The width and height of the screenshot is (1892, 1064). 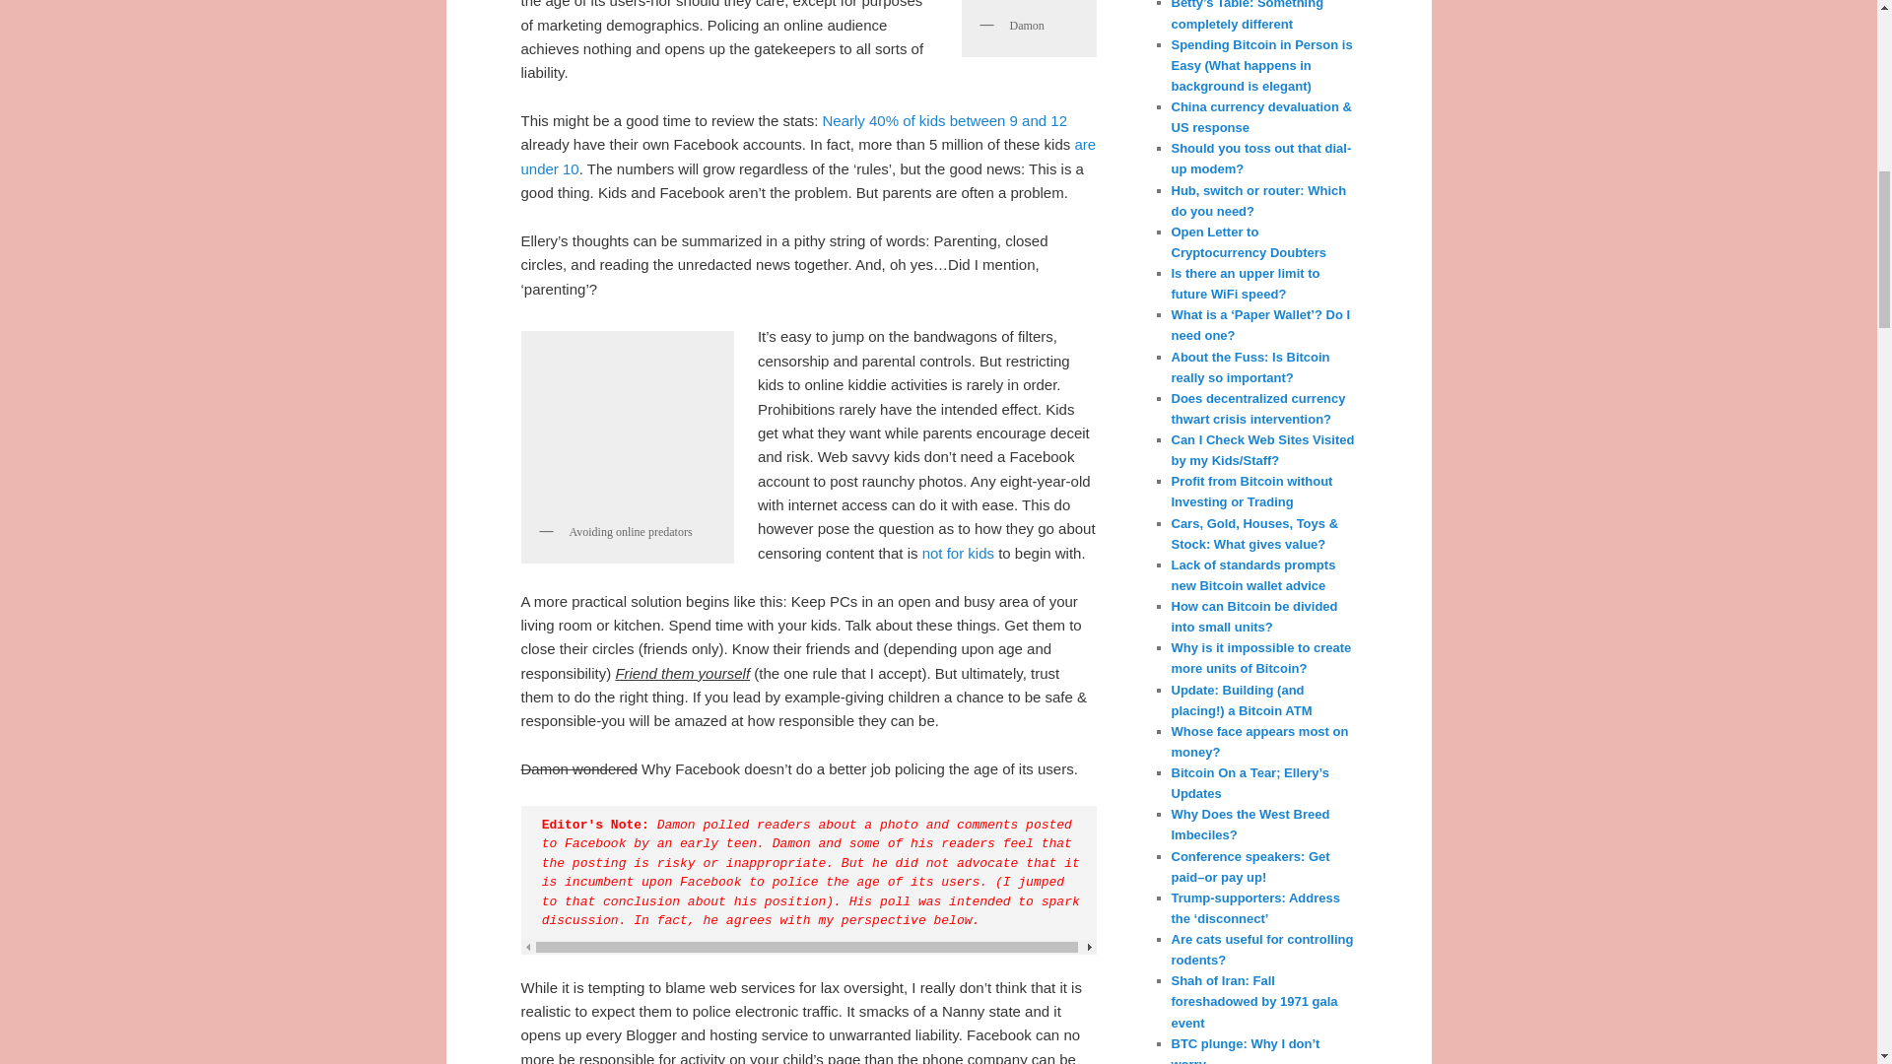 What do you see at coordinates (1027, 3) in the screenshot?
I see `Damon-Face-2` at bounding box center [1027, 3].